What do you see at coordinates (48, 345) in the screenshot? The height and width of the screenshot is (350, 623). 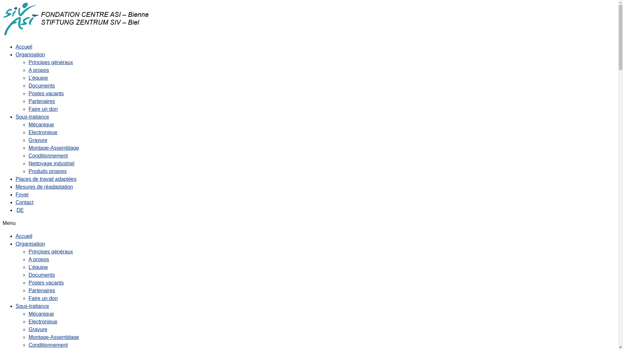 I see `Conditionnement` at bounding box center [48, 345].